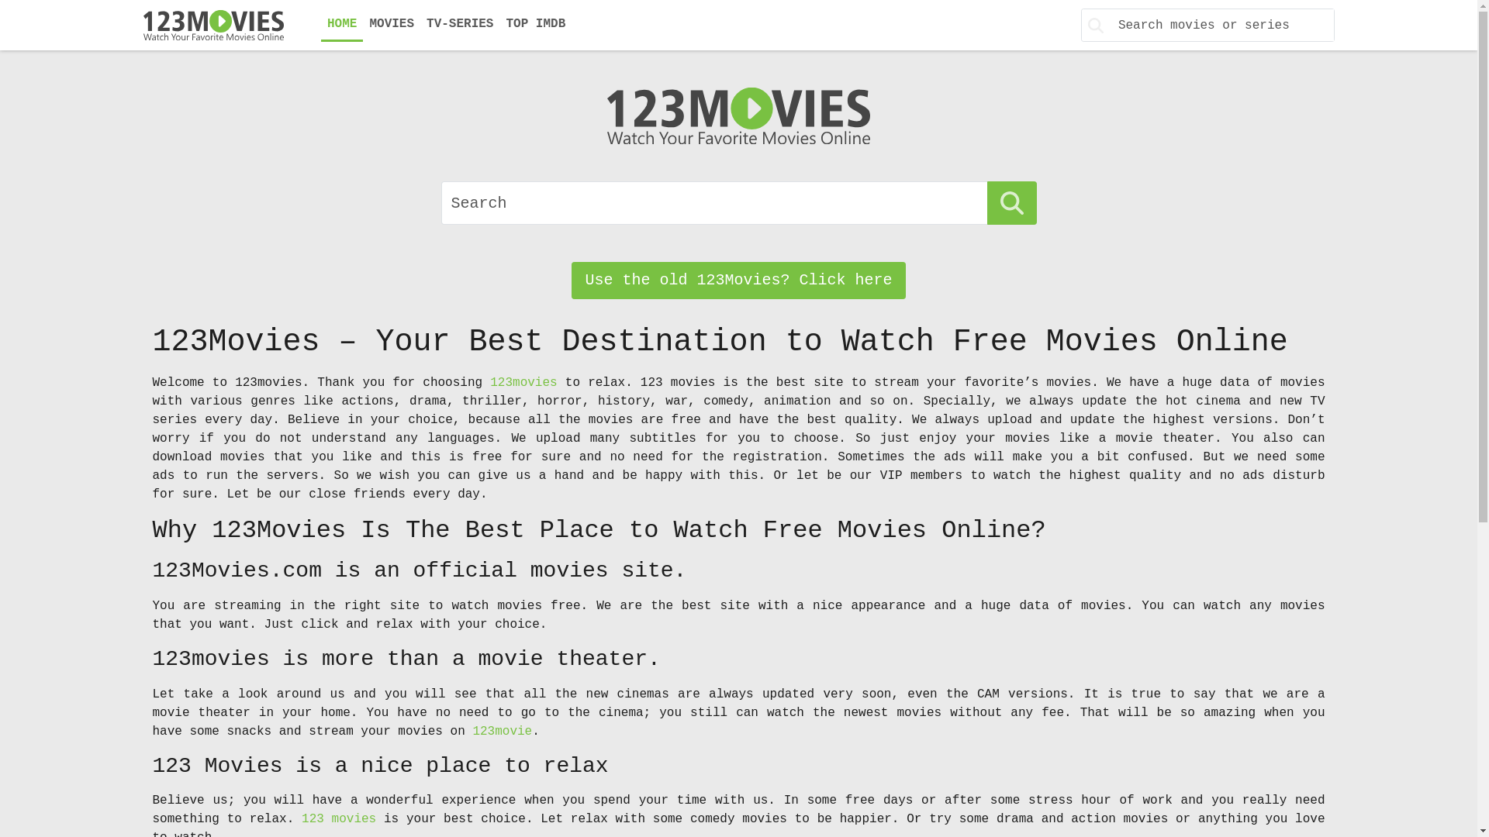 The image size is (1489, 837). Describe the element at coordinates (392, 24) in the screenshot. I see `MOVIES` at that location.